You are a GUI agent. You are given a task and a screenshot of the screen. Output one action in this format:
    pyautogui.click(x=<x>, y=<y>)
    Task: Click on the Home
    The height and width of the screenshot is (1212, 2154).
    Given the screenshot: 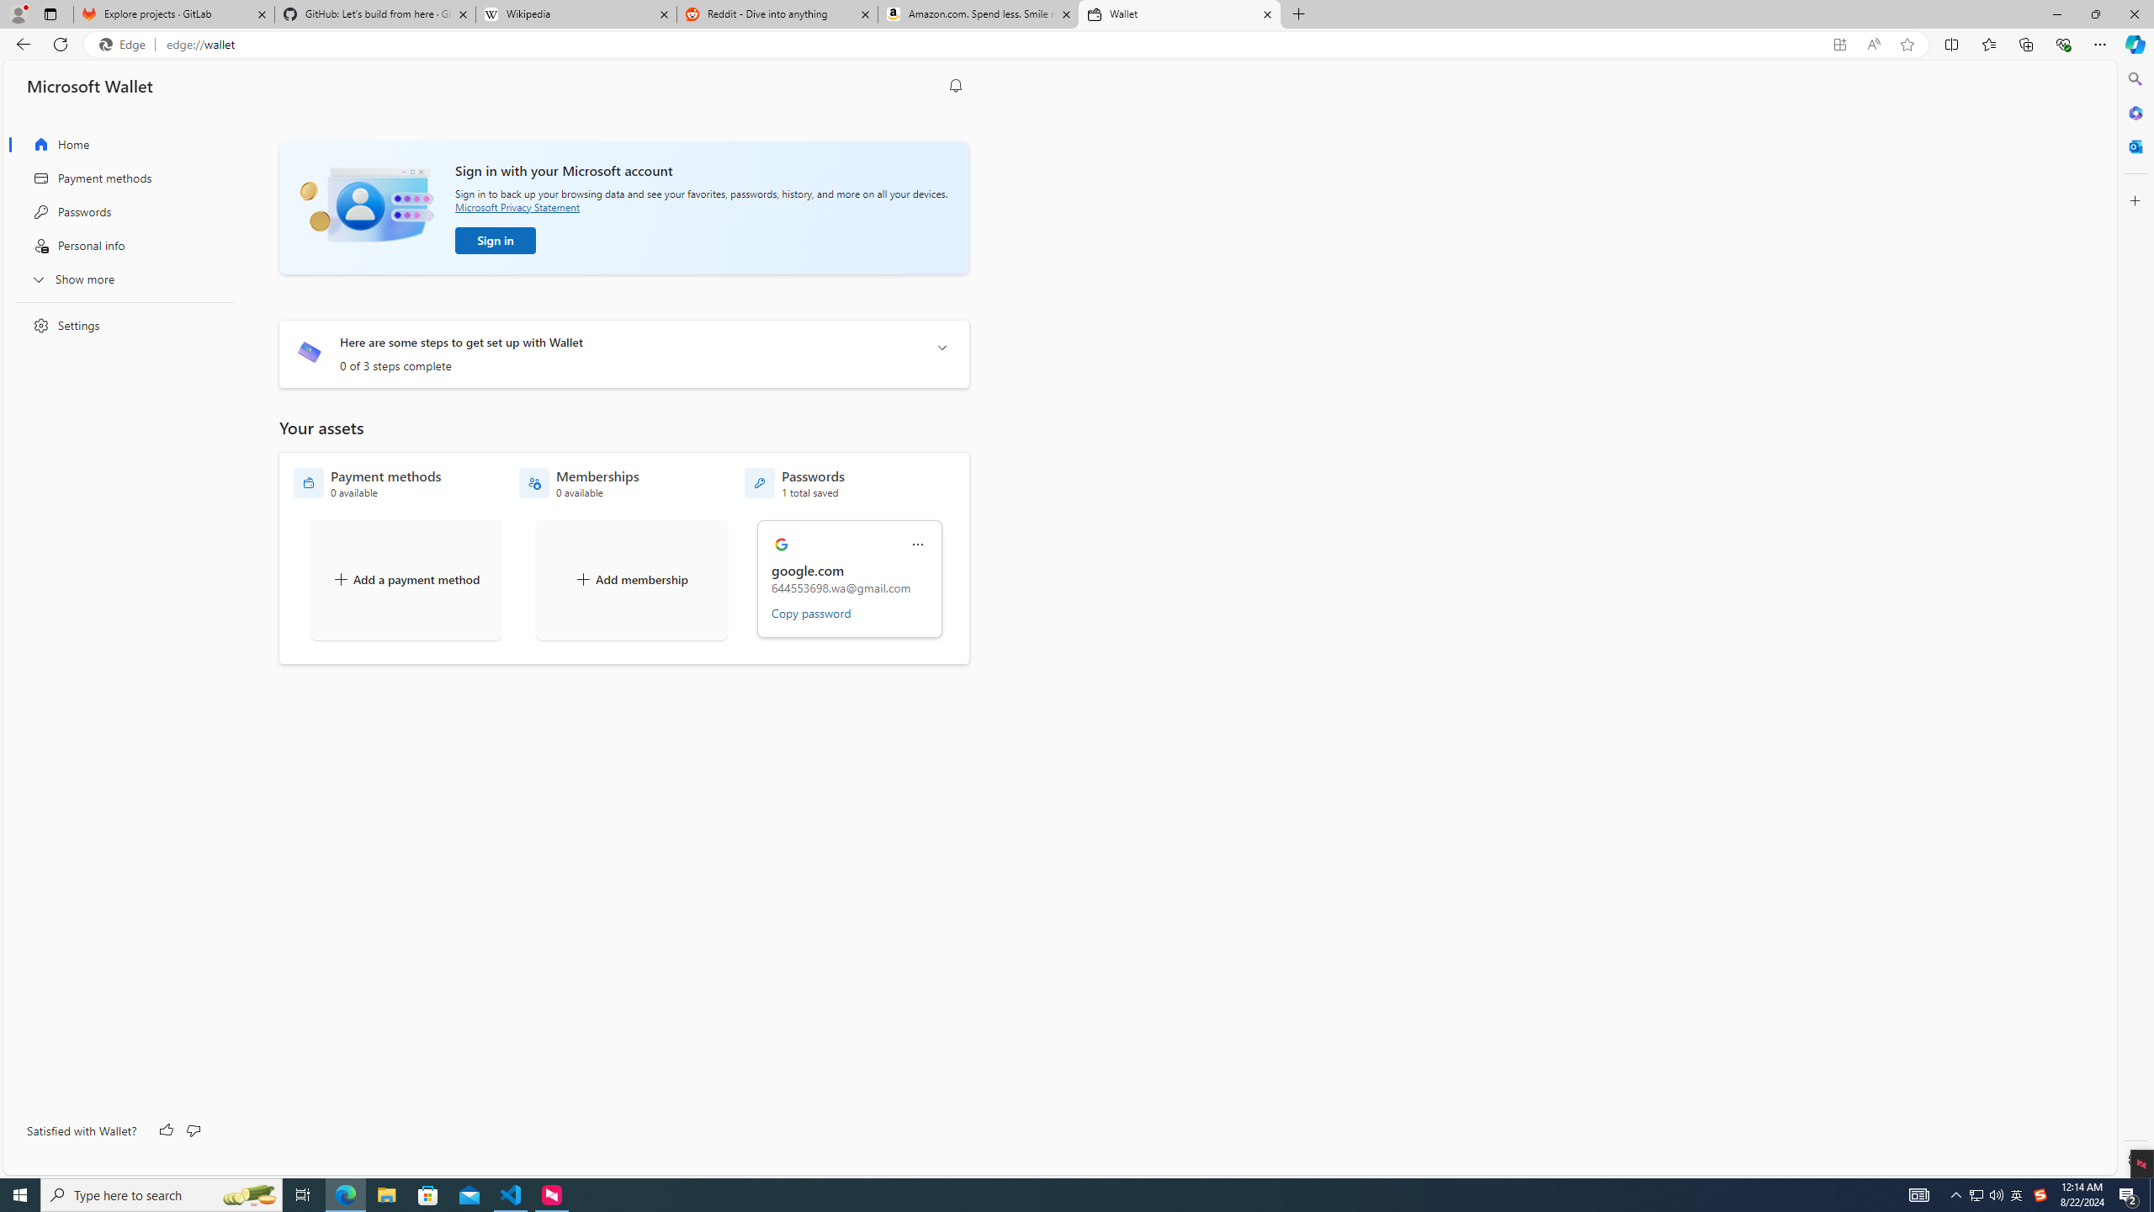 What is the action you would take?
    pyautogui.click(x=120, y=145)
    